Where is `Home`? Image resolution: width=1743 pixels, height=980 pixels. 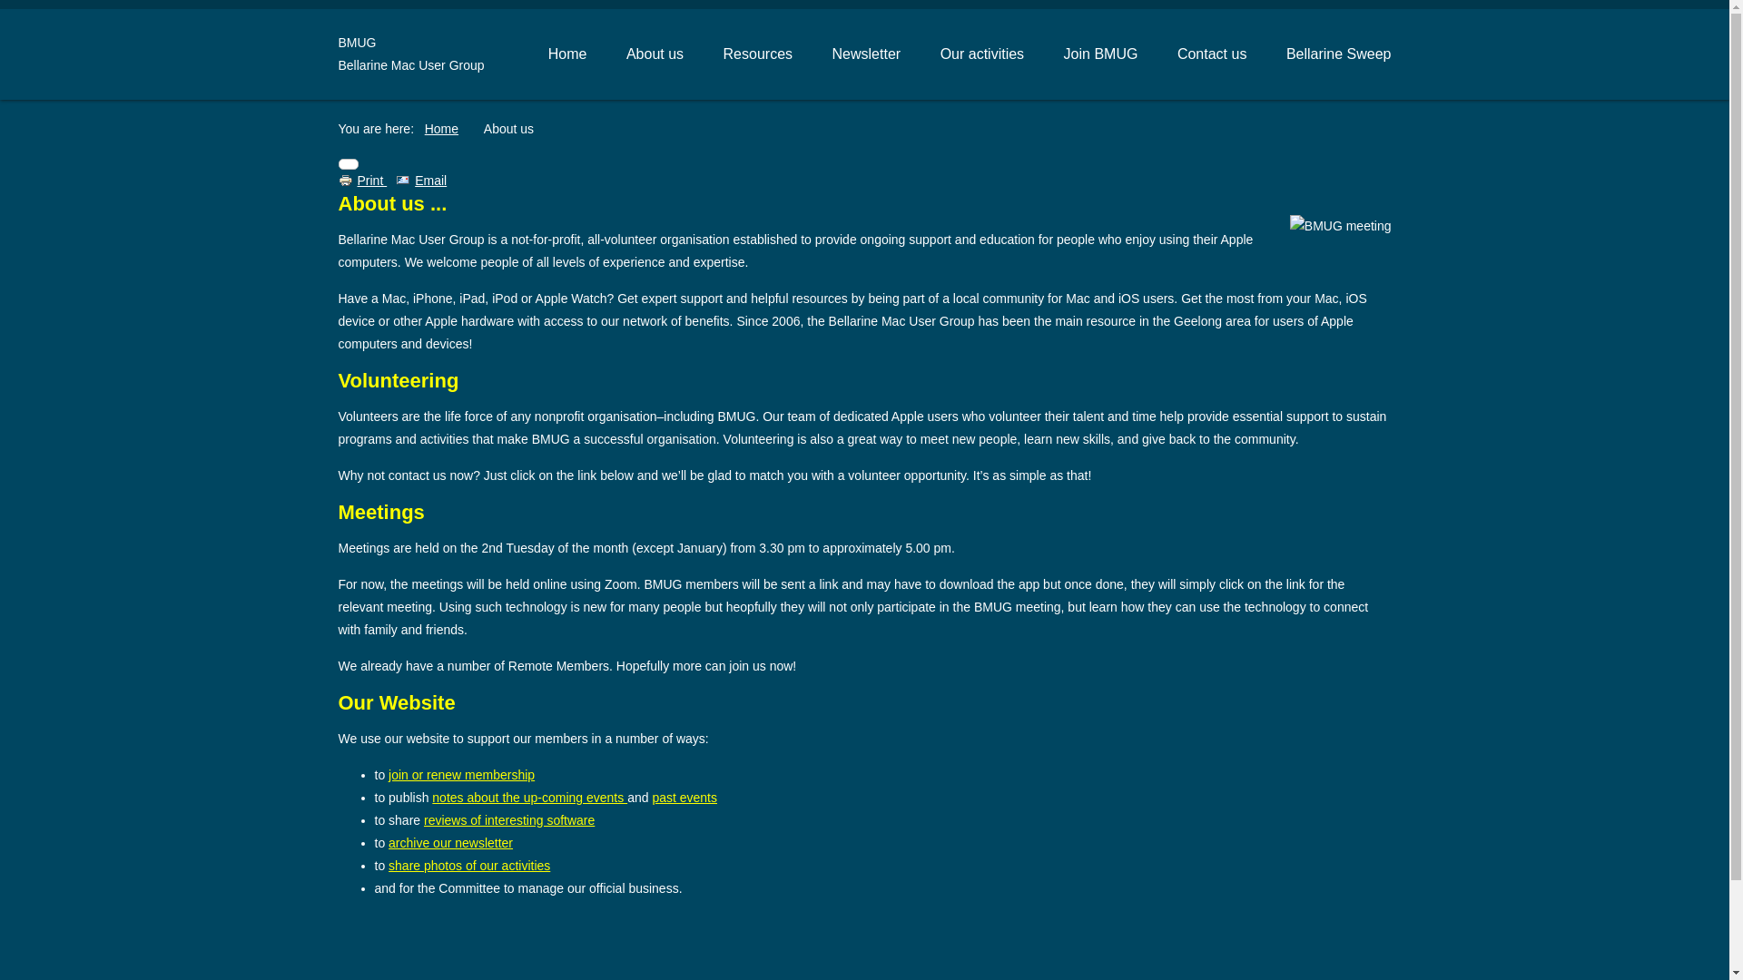 Home is located at coordinates (441, 129).